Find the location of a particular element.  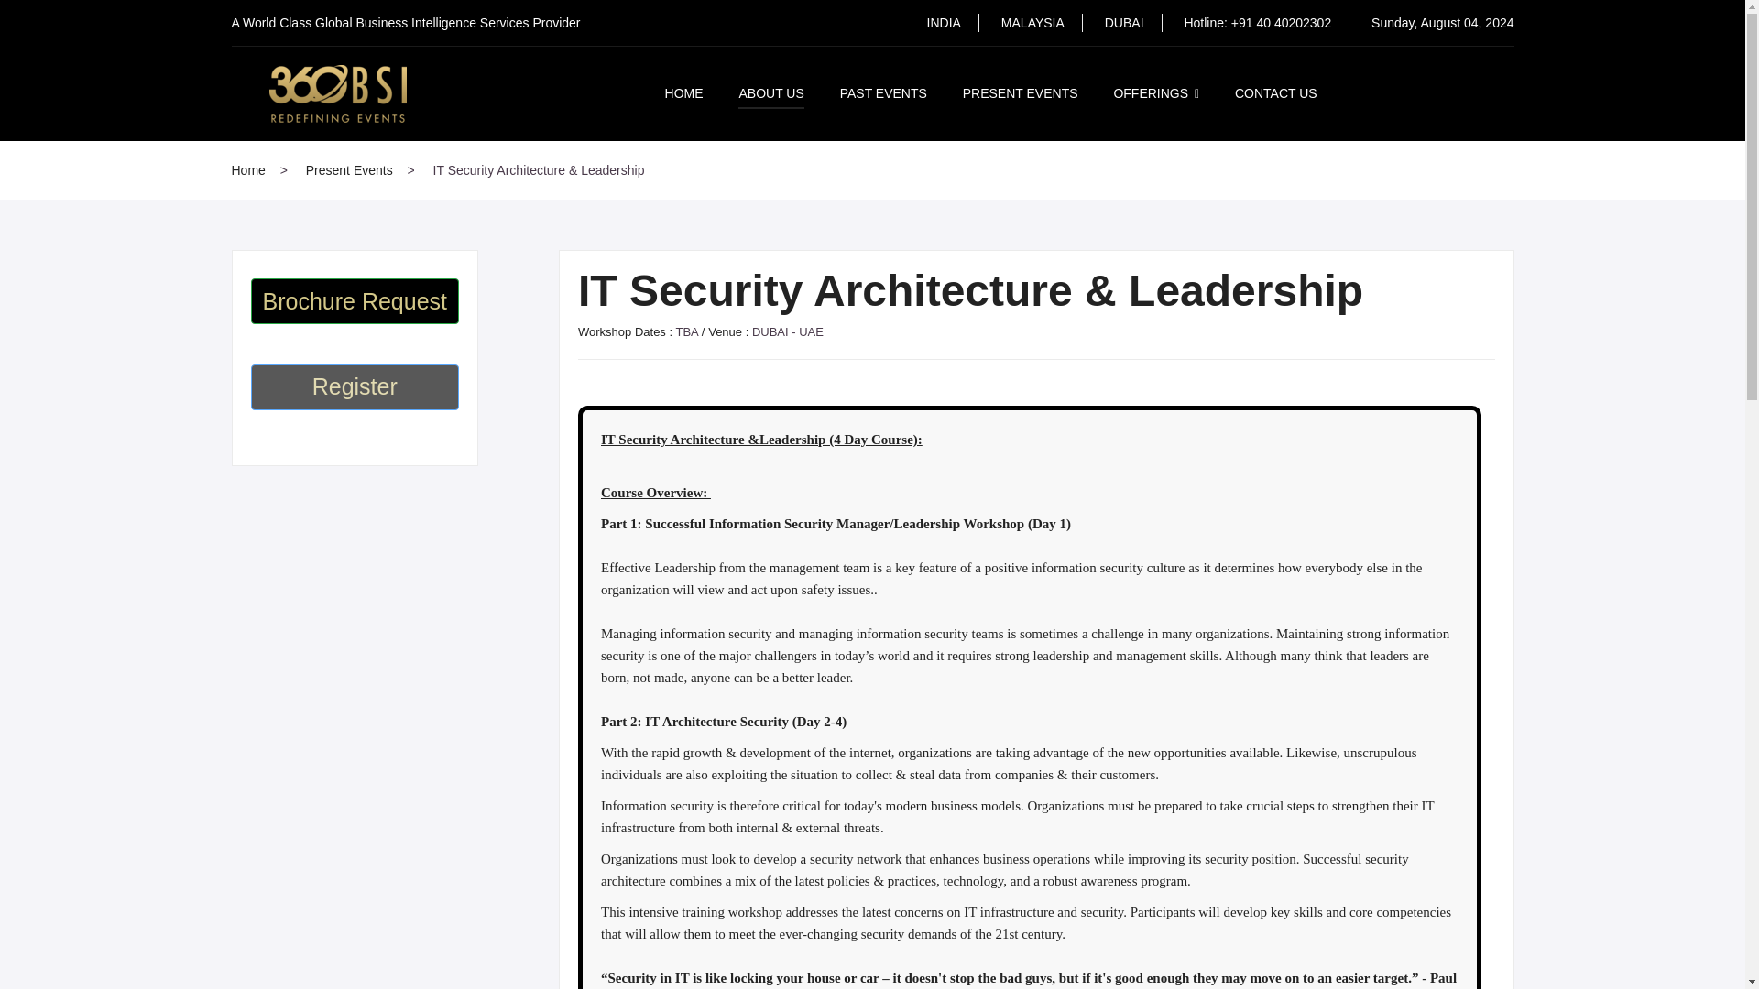

DUBAI is located at coordinates (1124, 23).